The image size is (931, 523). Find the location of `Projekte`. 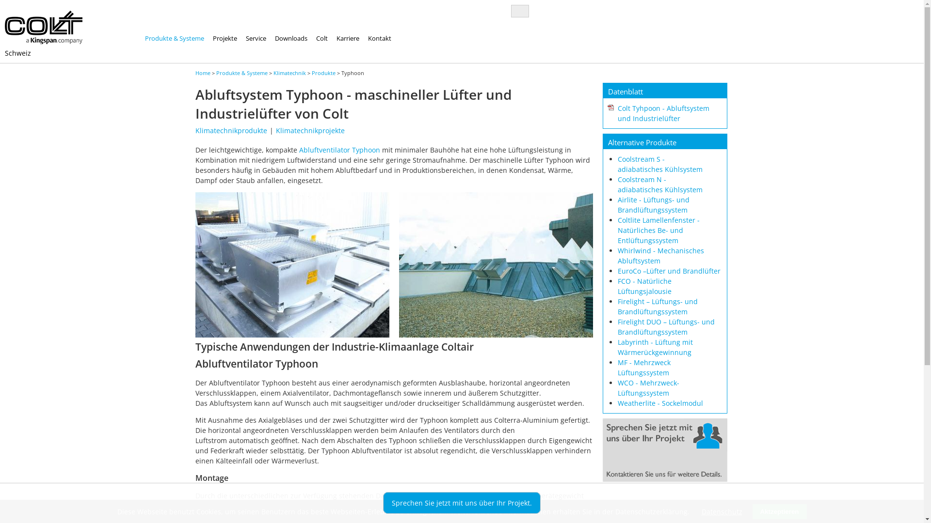

Projekte is located at coordinates (225, 38).